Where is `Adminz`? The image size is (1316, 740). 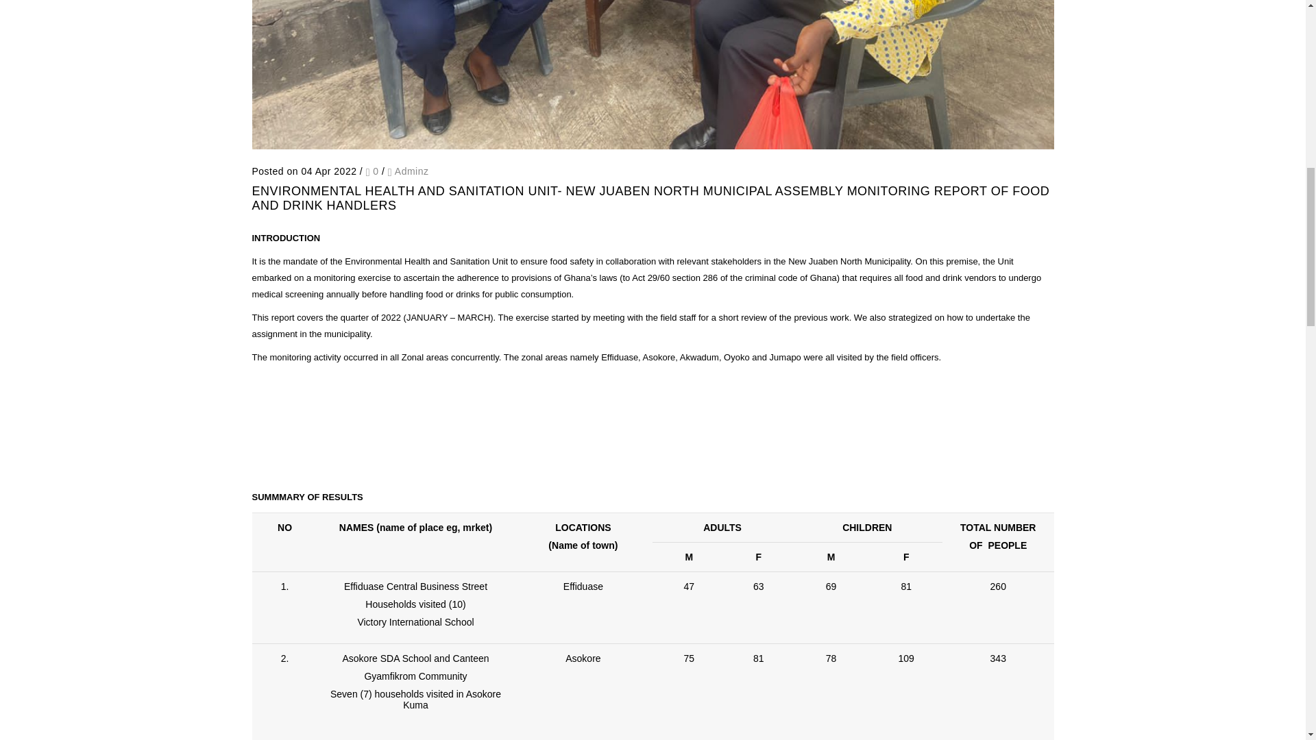
Adminz is located at coordinates (411, 171).